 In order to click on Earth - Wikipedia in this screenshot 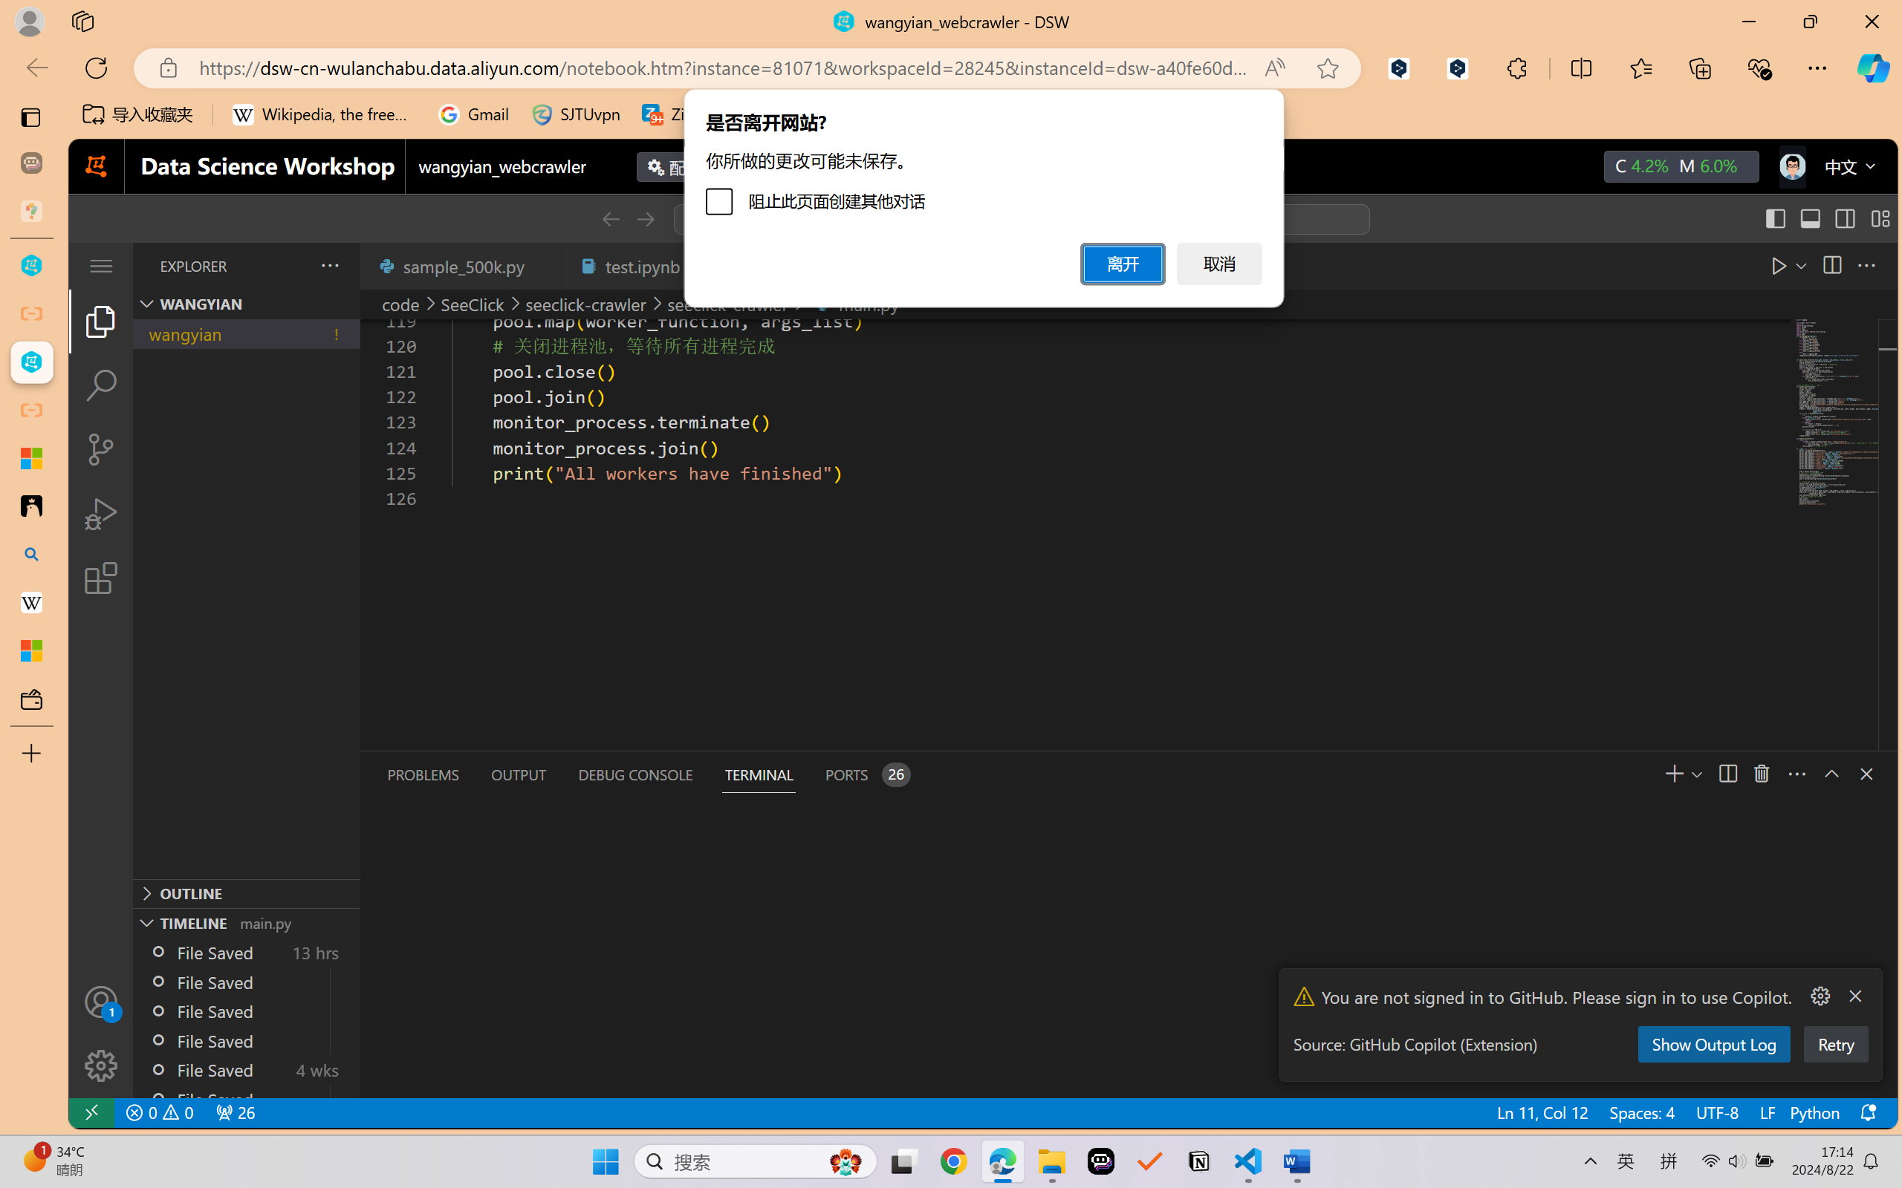, I will do `click(31, 603)`.